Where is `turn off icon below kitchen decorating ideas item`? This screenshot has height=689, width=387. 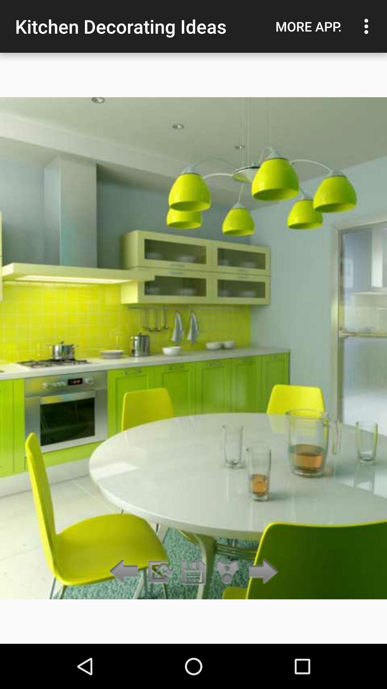
turn off icon below kitchen decorating ideas item is located at coordinates (193, 572).